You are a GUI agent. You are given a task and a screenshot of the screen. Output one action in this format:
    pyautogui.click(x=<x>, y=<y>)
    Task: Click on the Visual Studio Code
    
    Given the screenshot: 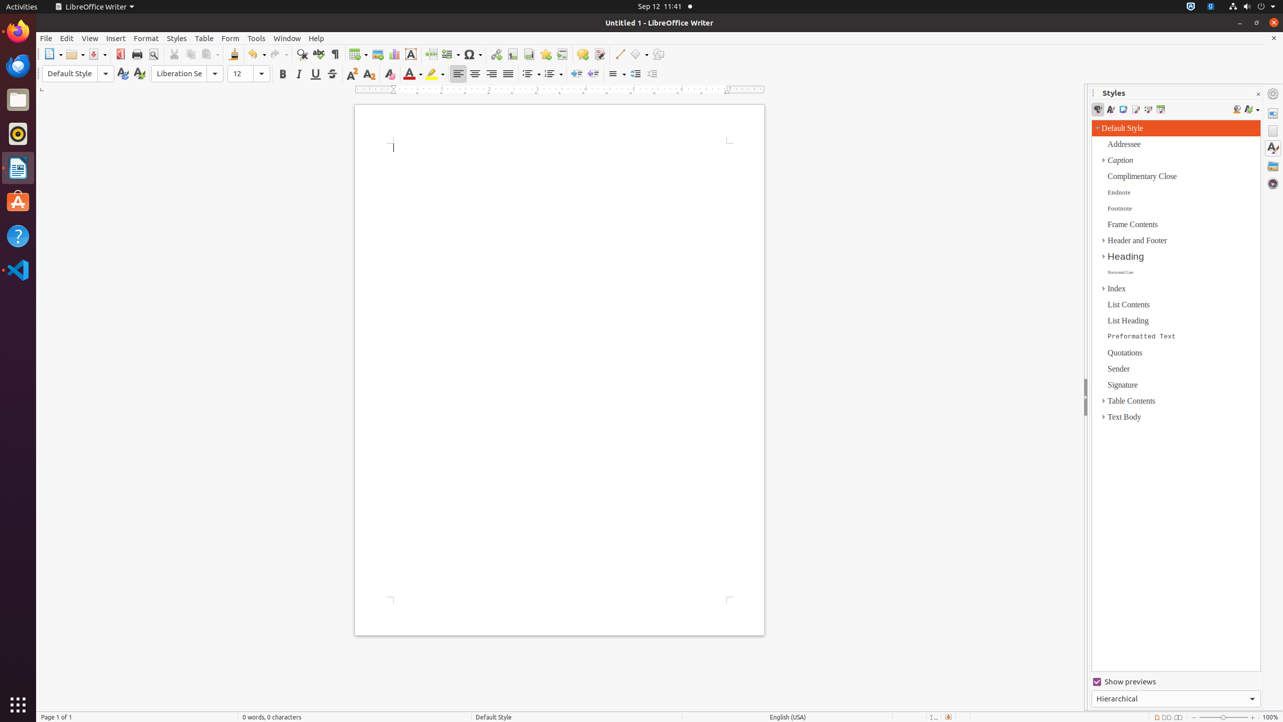 What is the action you would take?
    pyautogui.click(x=18, y=270)
    